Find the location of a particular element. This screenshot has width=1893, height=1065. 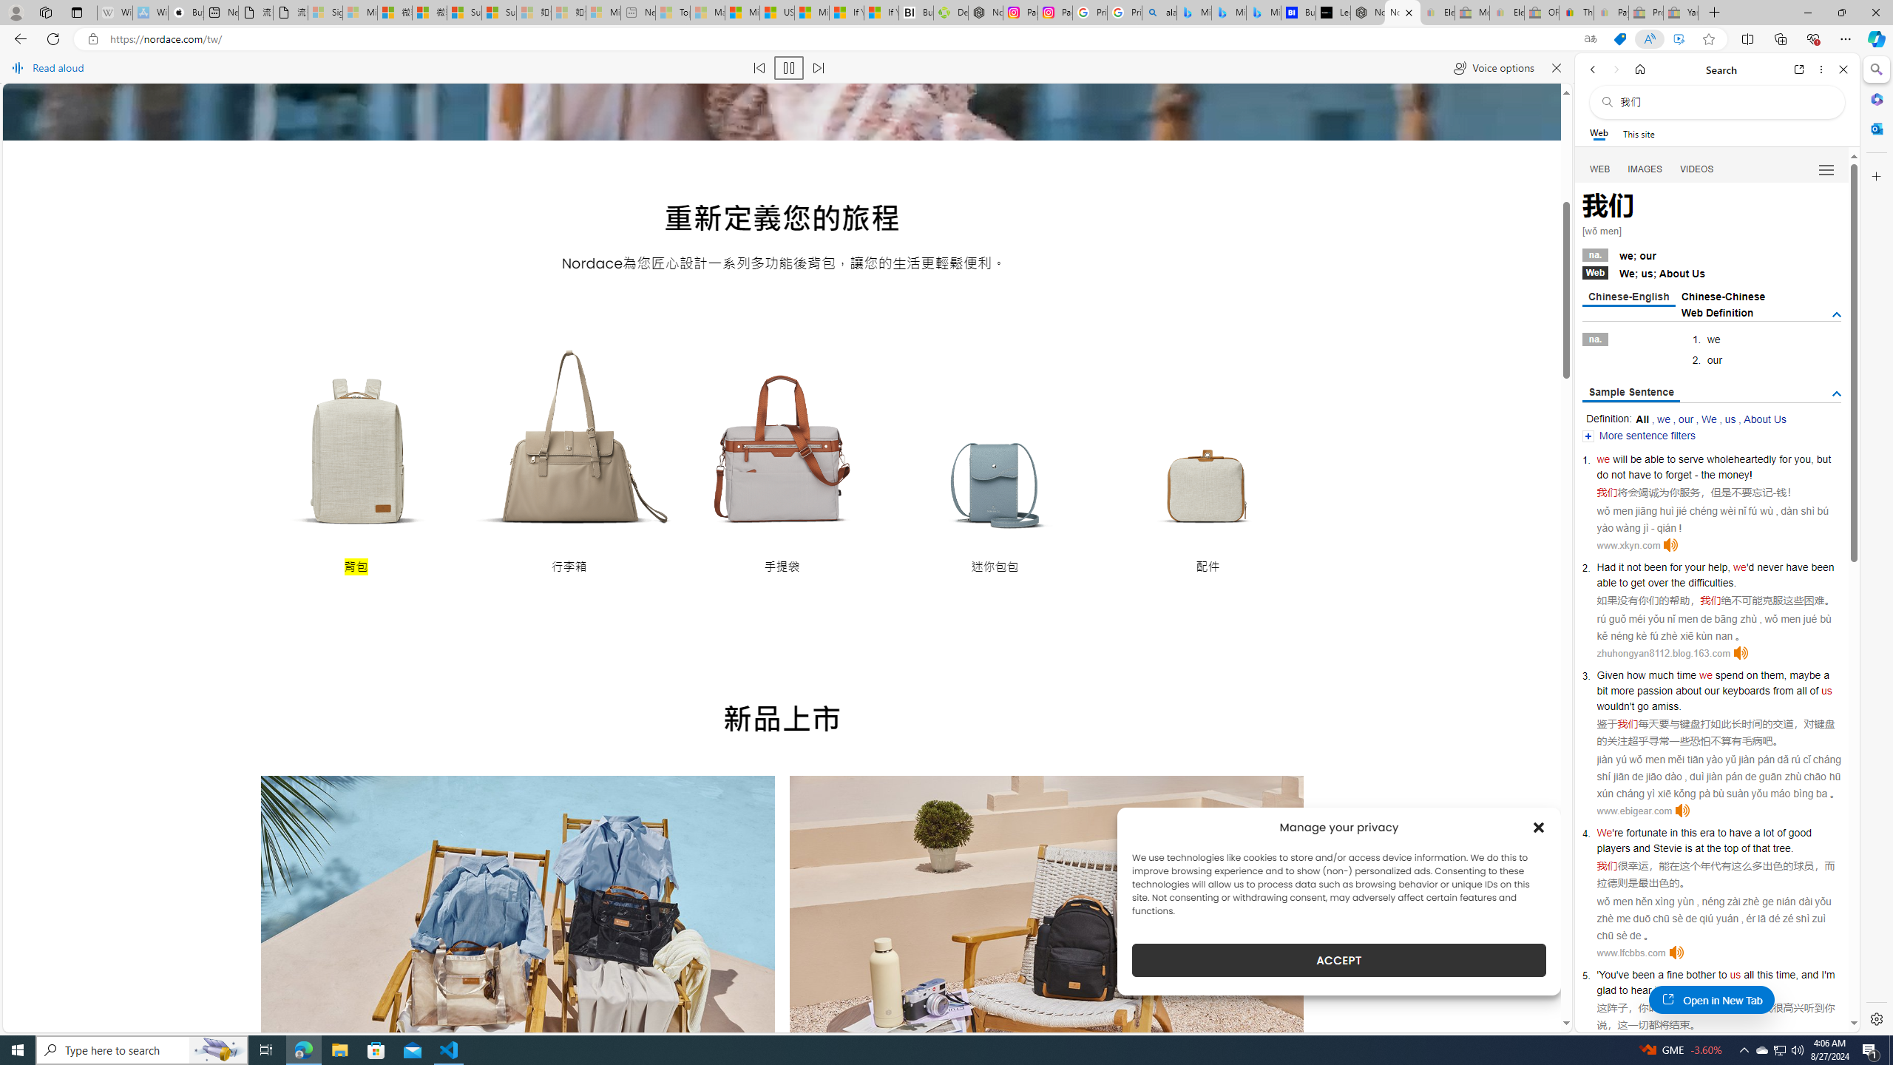

zhuhongyan8112.blog.163.com is located at coordinates (1662, 653).